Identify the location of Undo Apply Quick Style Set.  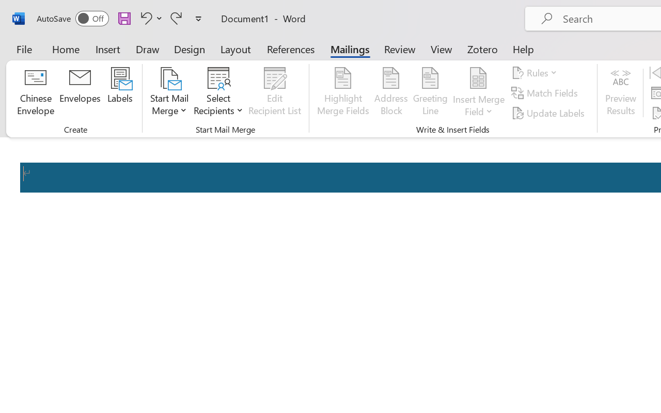
(150, 18).